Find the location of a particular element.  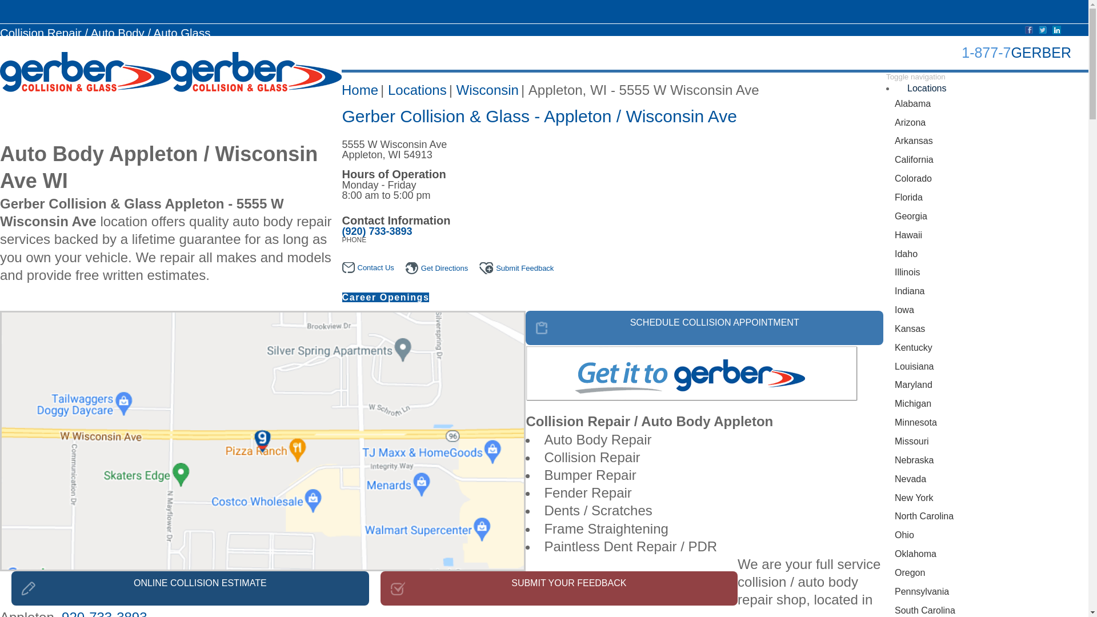

920-733-3893 is located at coordinates (104, 614).